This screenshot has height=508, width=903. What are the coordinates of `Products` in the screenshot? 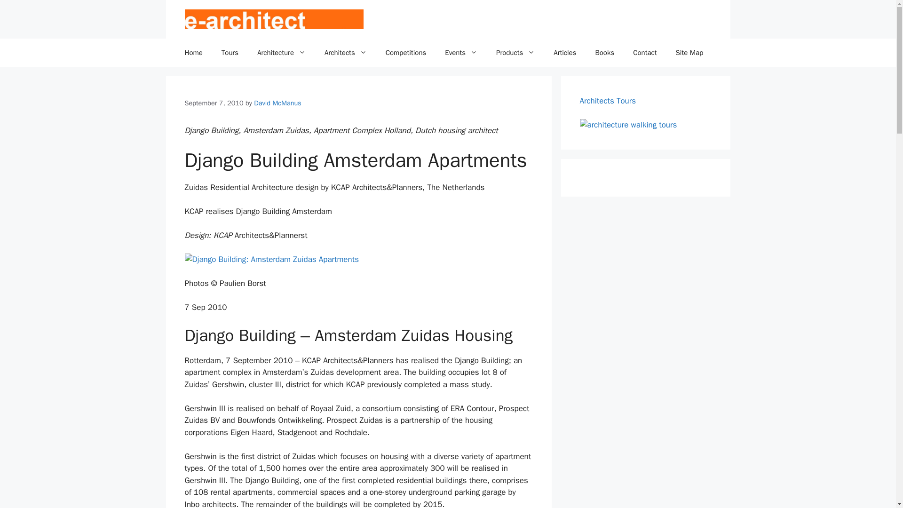 It's located at (515, 53).